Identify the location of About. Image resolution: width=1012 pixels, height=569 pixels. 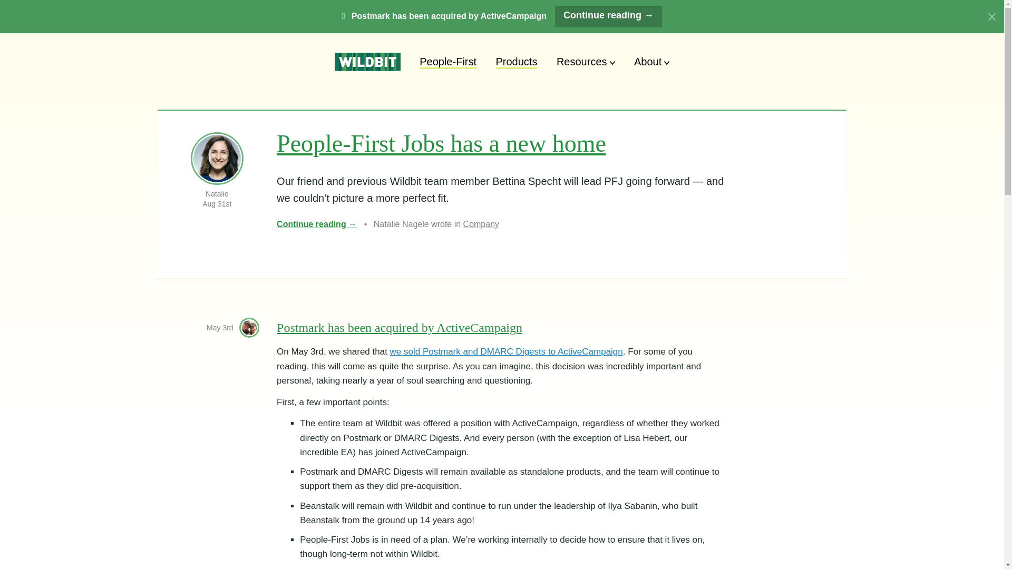
(651, 61).